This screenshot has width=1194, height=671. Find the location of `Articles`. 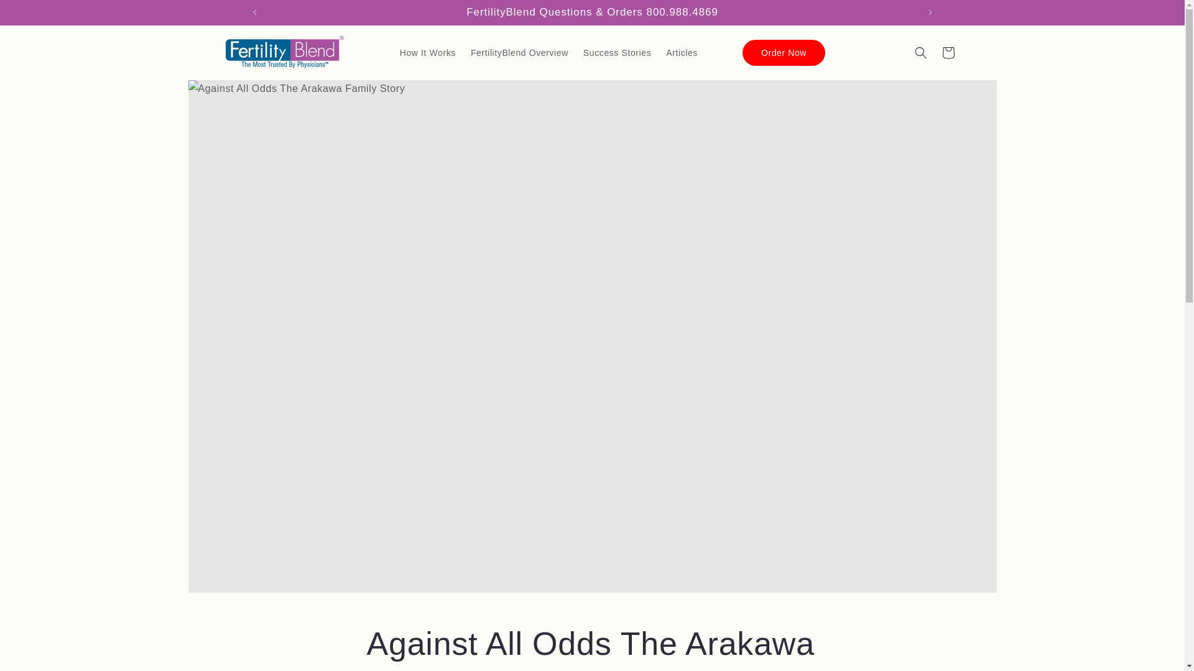

Articles is located at coordinates (682, 52).